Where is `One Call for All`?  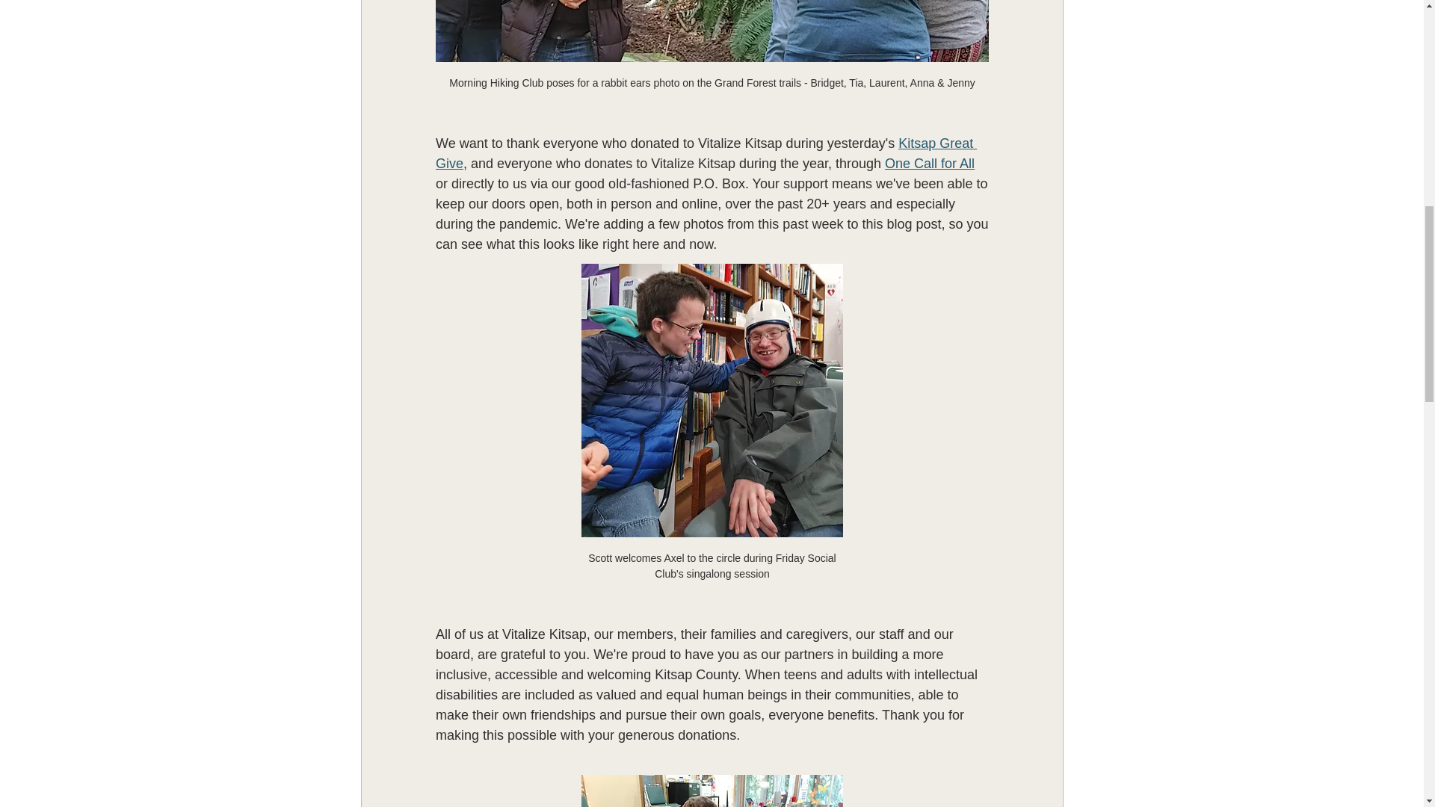
One Call for All is located at coordinates (930, 163).